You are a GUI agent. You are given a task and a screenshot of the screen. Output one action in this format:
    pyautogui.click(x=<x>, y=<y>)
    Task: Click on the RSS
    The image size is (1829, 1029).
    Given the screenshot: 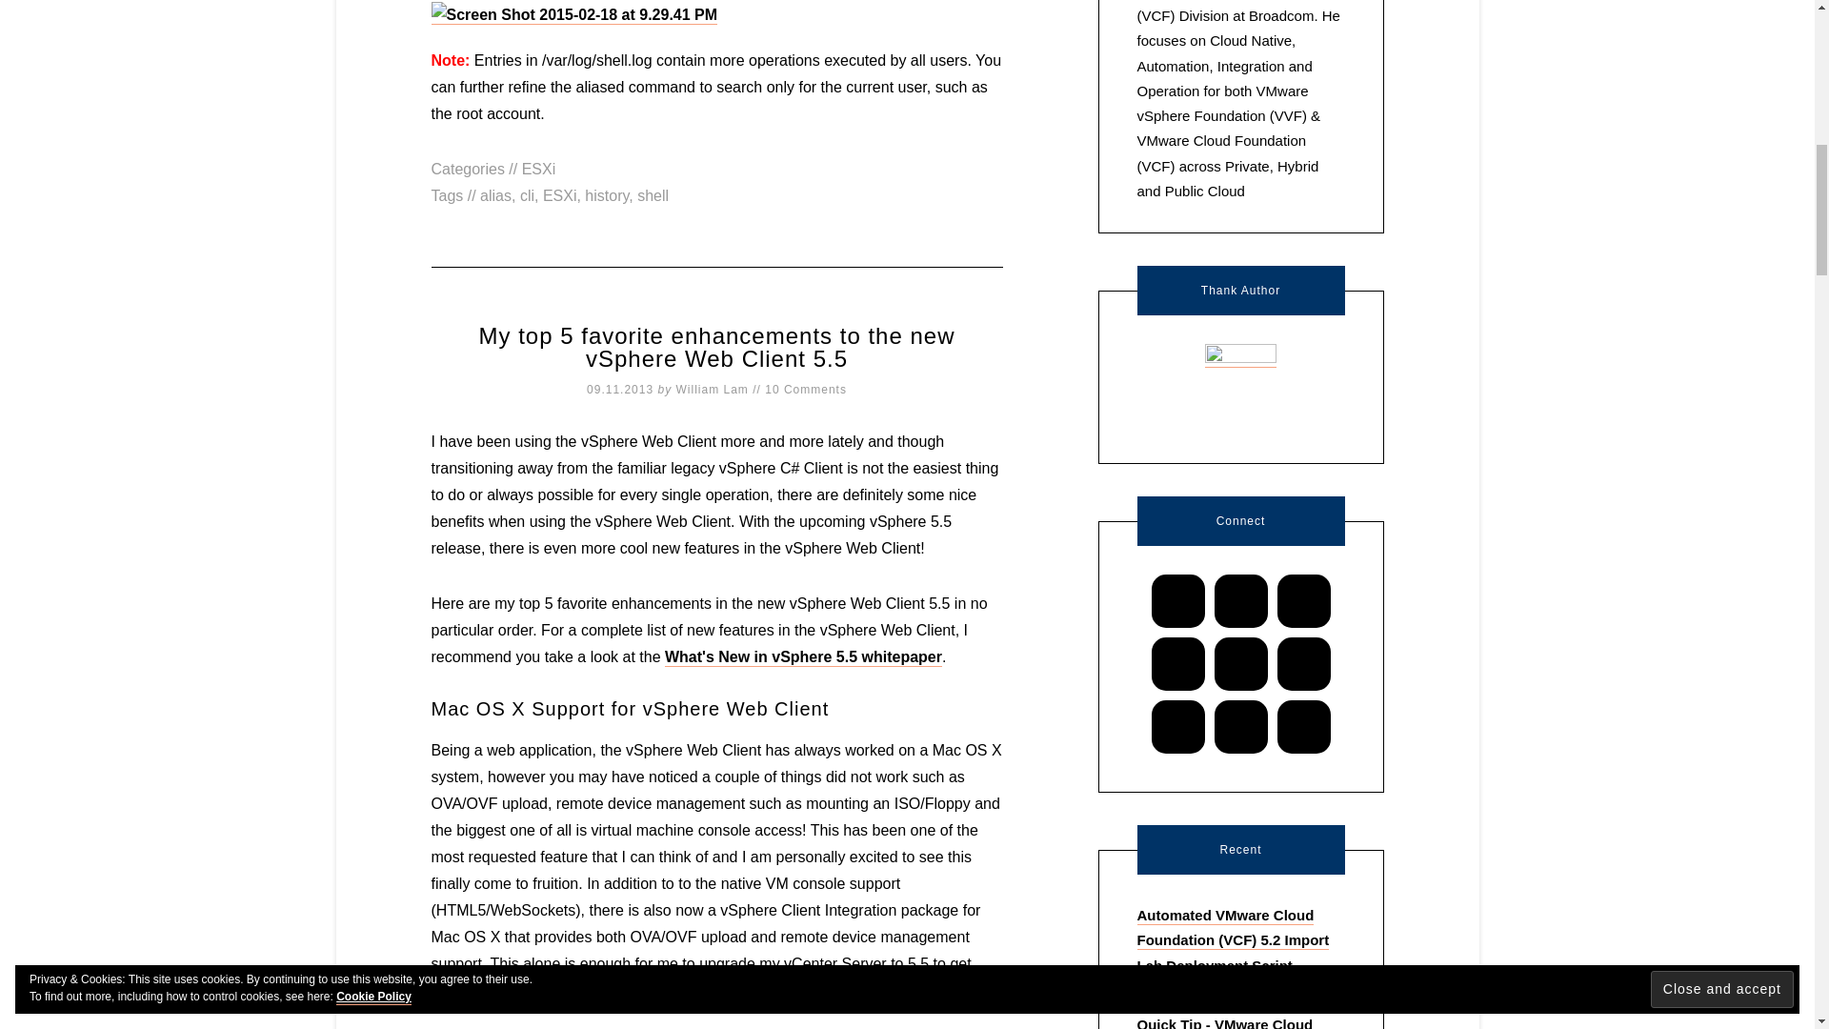 What is the action you would take?
    pyautogui.click(x=1178, y=726)
    